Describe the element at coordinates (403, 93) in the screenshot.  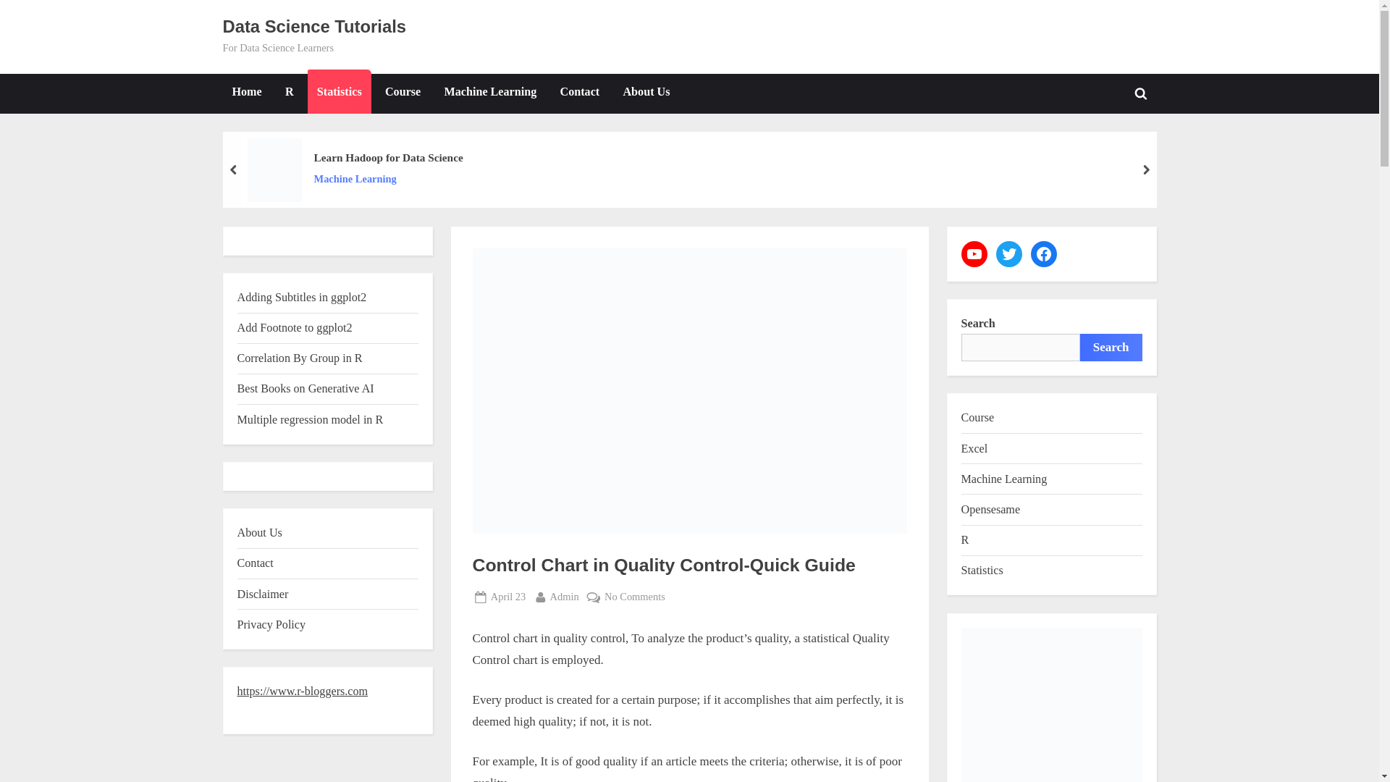
I see `Course` at that location.